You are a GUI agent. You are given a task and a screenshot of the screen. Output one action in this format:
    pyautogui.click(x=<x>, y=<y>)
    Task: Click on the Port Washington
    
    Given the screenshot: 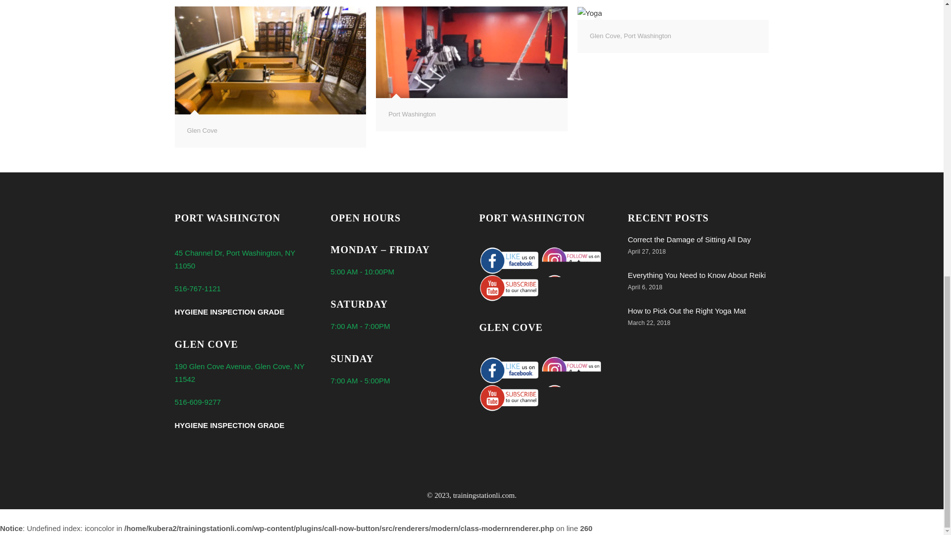 What is the action you would take?
    pyautogui.click(x=647, y=36)
    